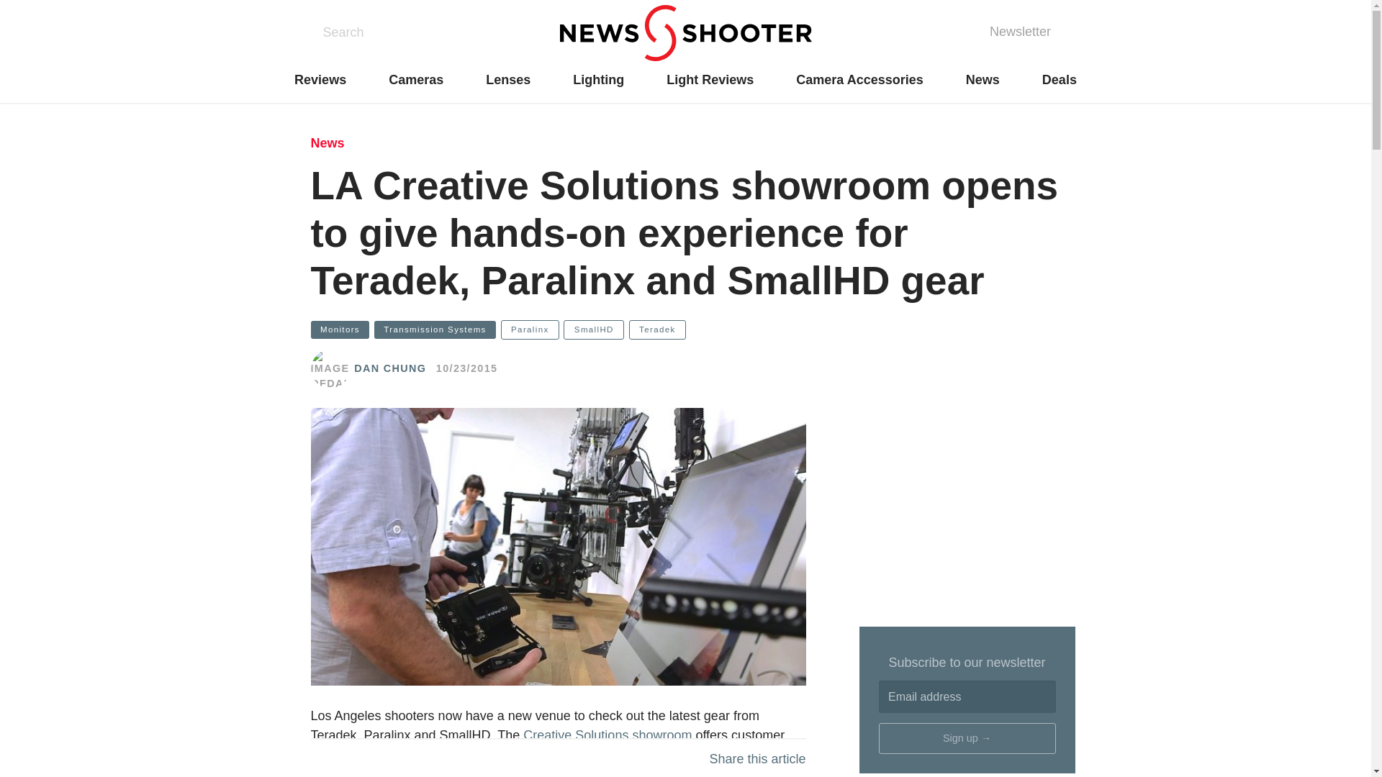 This screenshot has height=777, width=1382. What do you see at coordinates (599, 80) in the screenshot?
I see `Lighting` at bounding box center [599, 80].